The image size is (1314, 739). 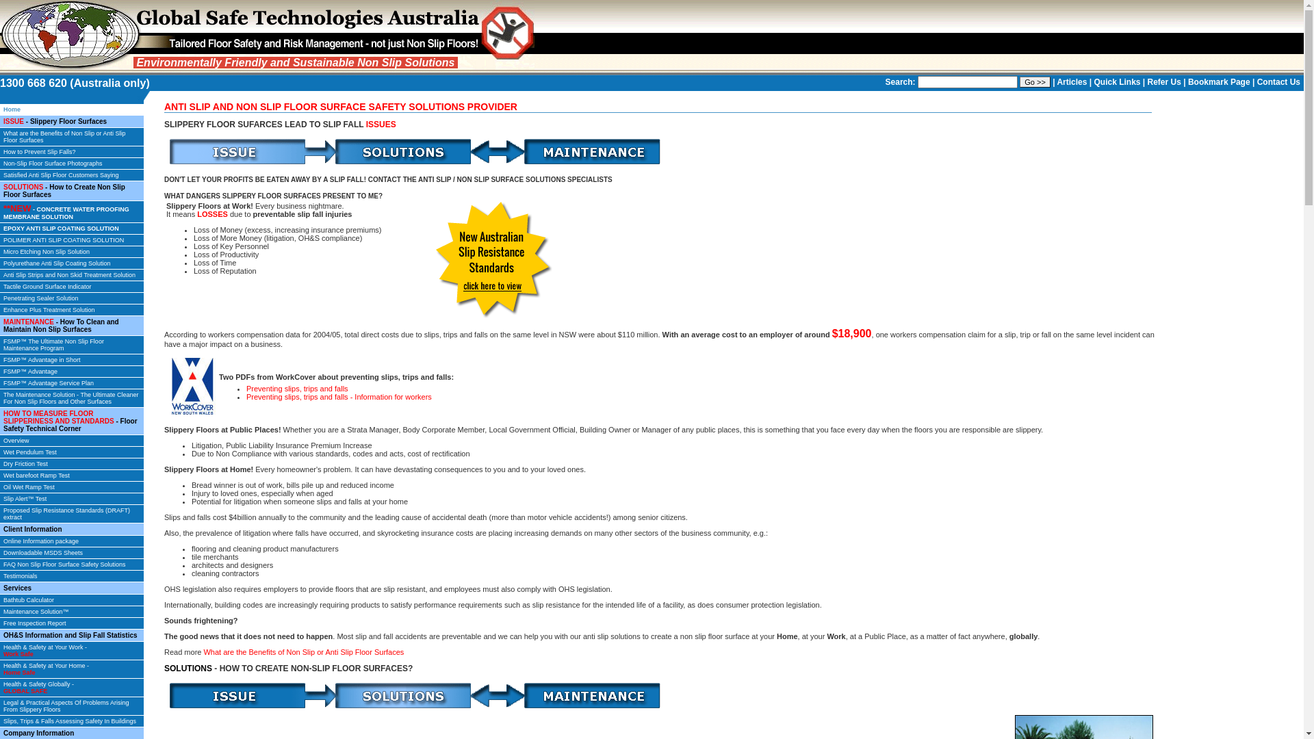 I want to click on Downloadable MSDS Sheets, so click(x=75, y=553).